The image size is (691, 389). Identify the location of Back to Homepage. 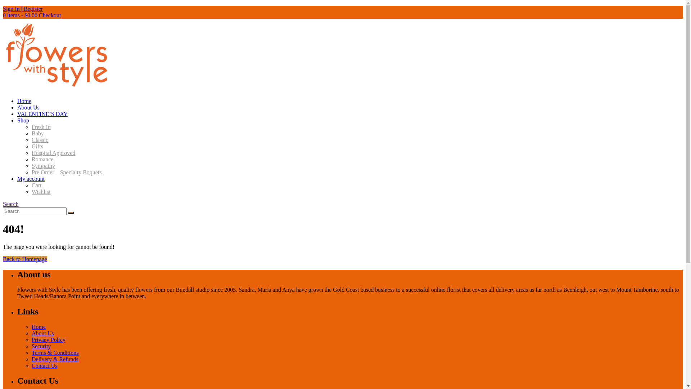
(25, 259).